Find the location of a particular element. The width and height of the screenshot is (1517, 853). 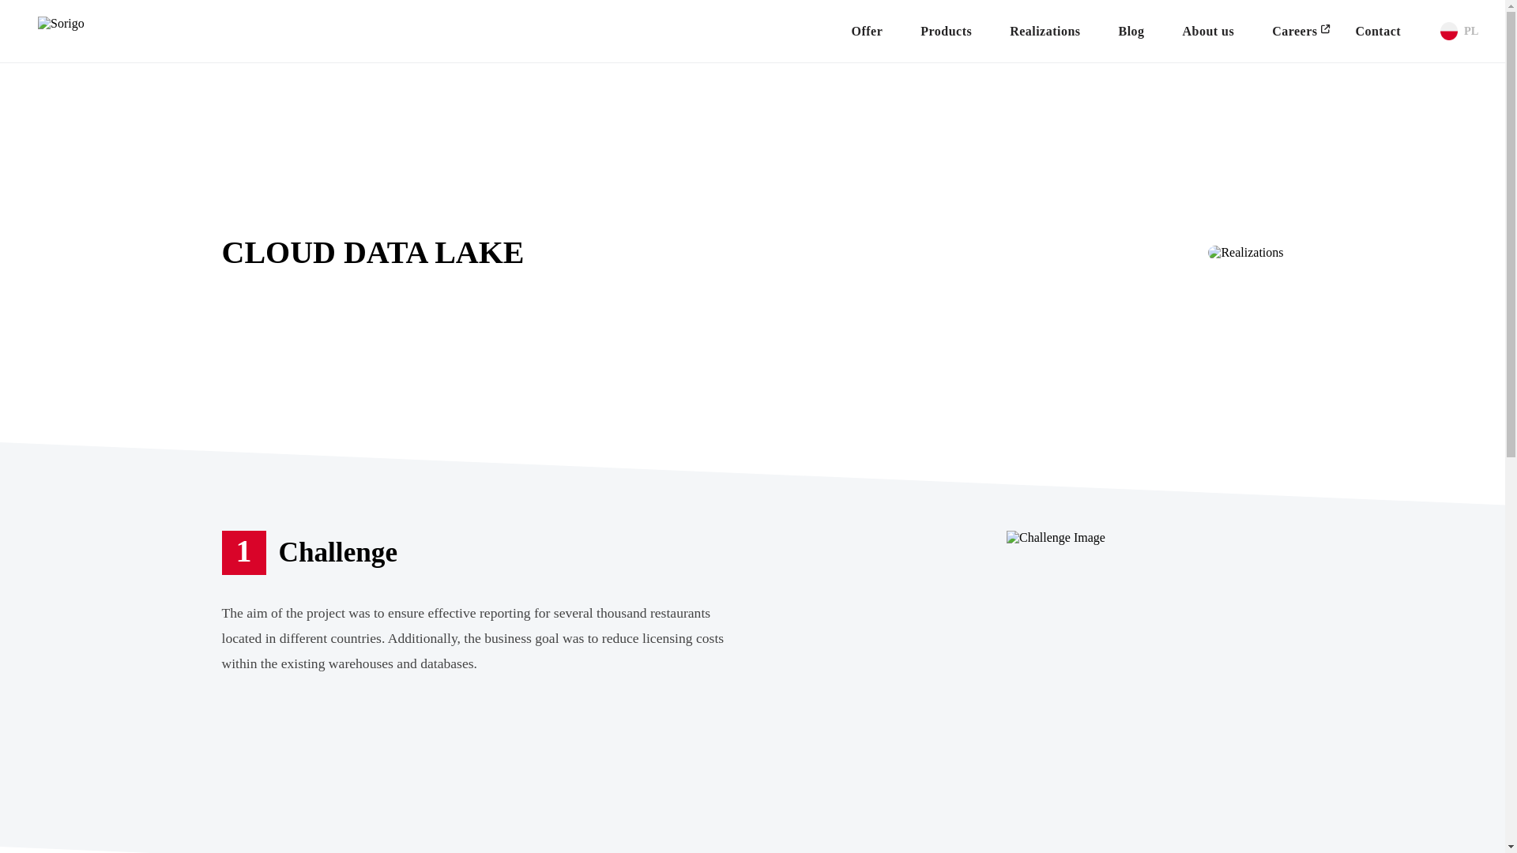

About us is located at coordinates (1208, 30).